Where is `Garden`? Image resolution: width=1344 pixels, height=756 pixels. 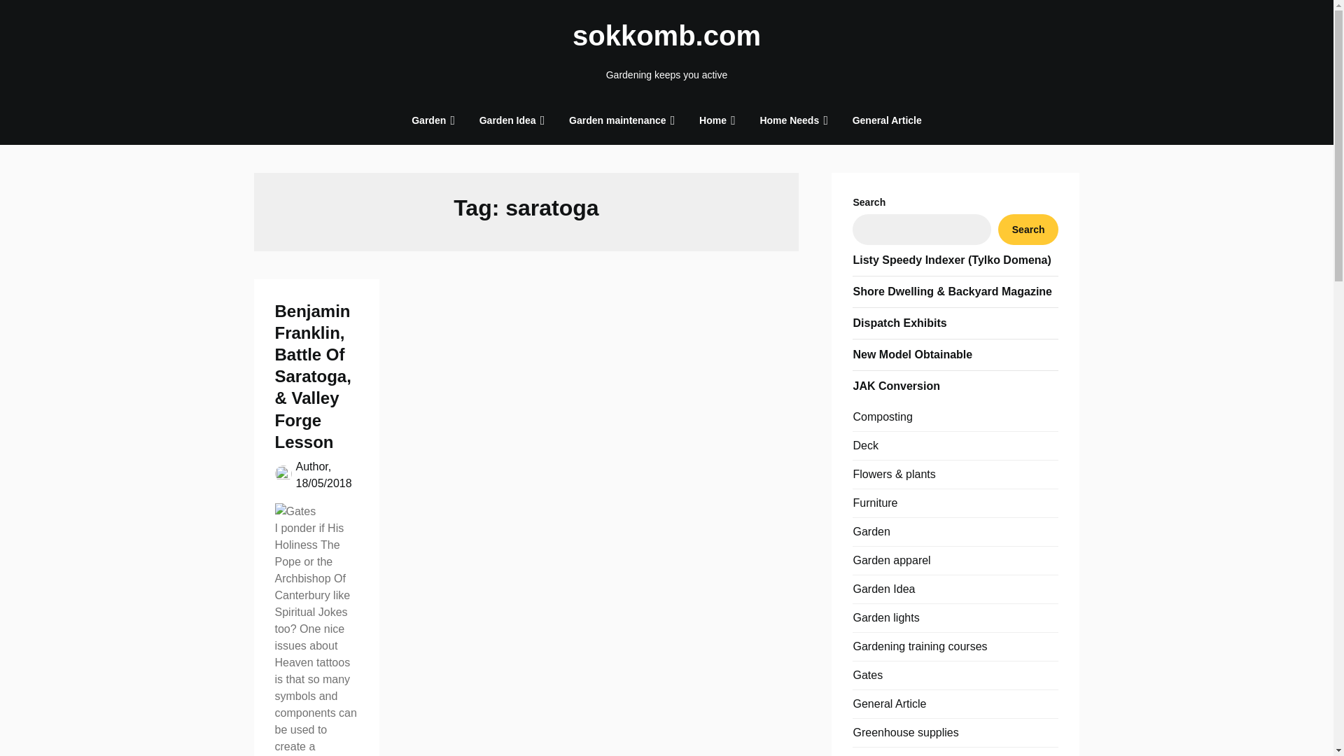 Garden is located at coordinates (428, 120).